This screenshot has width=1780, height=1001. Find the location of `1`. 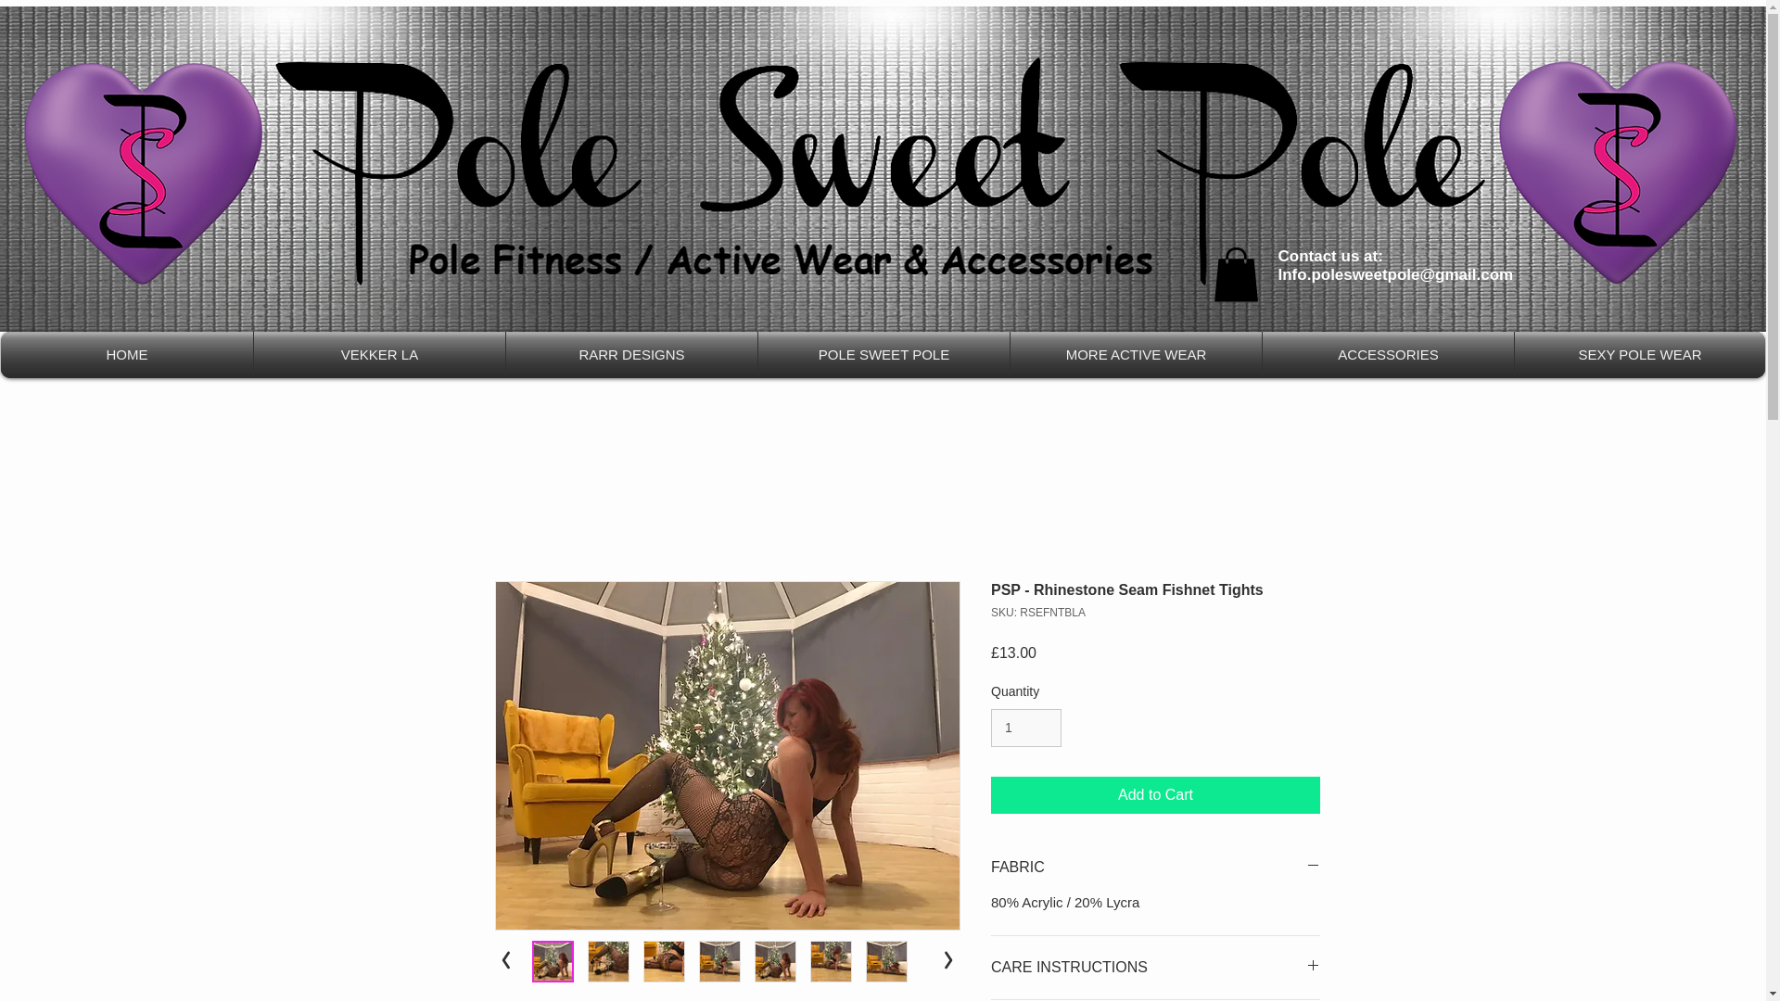

1 is located at coordinates (1025, 727).